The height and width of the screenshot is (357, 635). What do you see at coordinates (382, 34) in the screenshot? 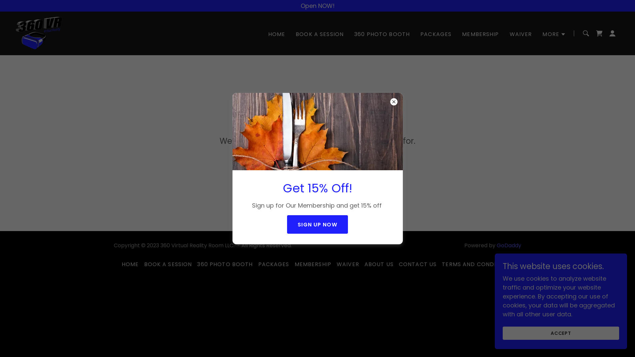
I see `360 PHOTO BOOTH` at bounding box center [382, 34].